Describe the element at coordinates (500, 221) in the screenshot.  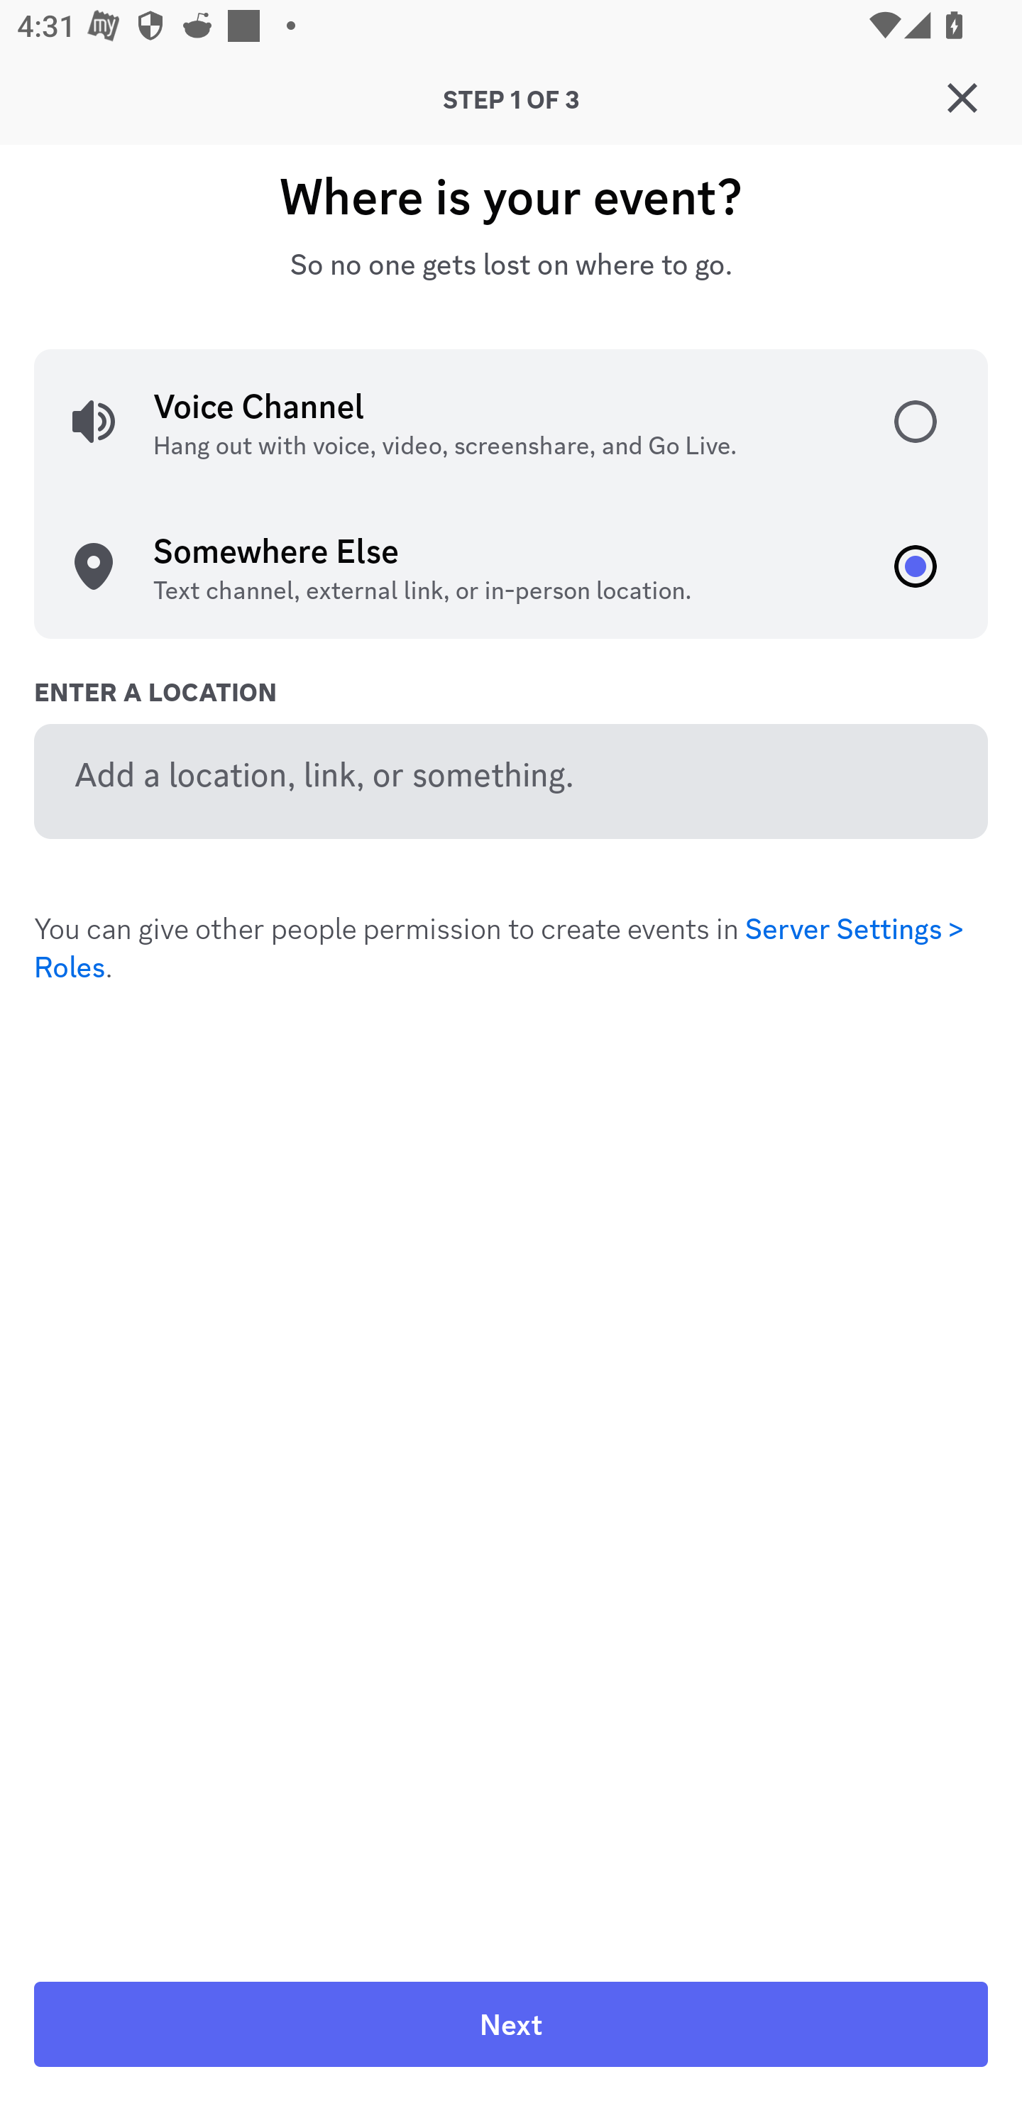
I see `Search` at that location.